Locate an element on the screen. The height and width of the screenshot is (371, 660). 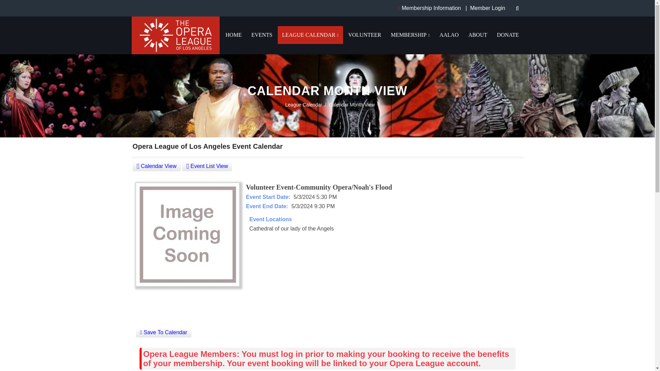
ABOUT is located at coordinates (478, 35).